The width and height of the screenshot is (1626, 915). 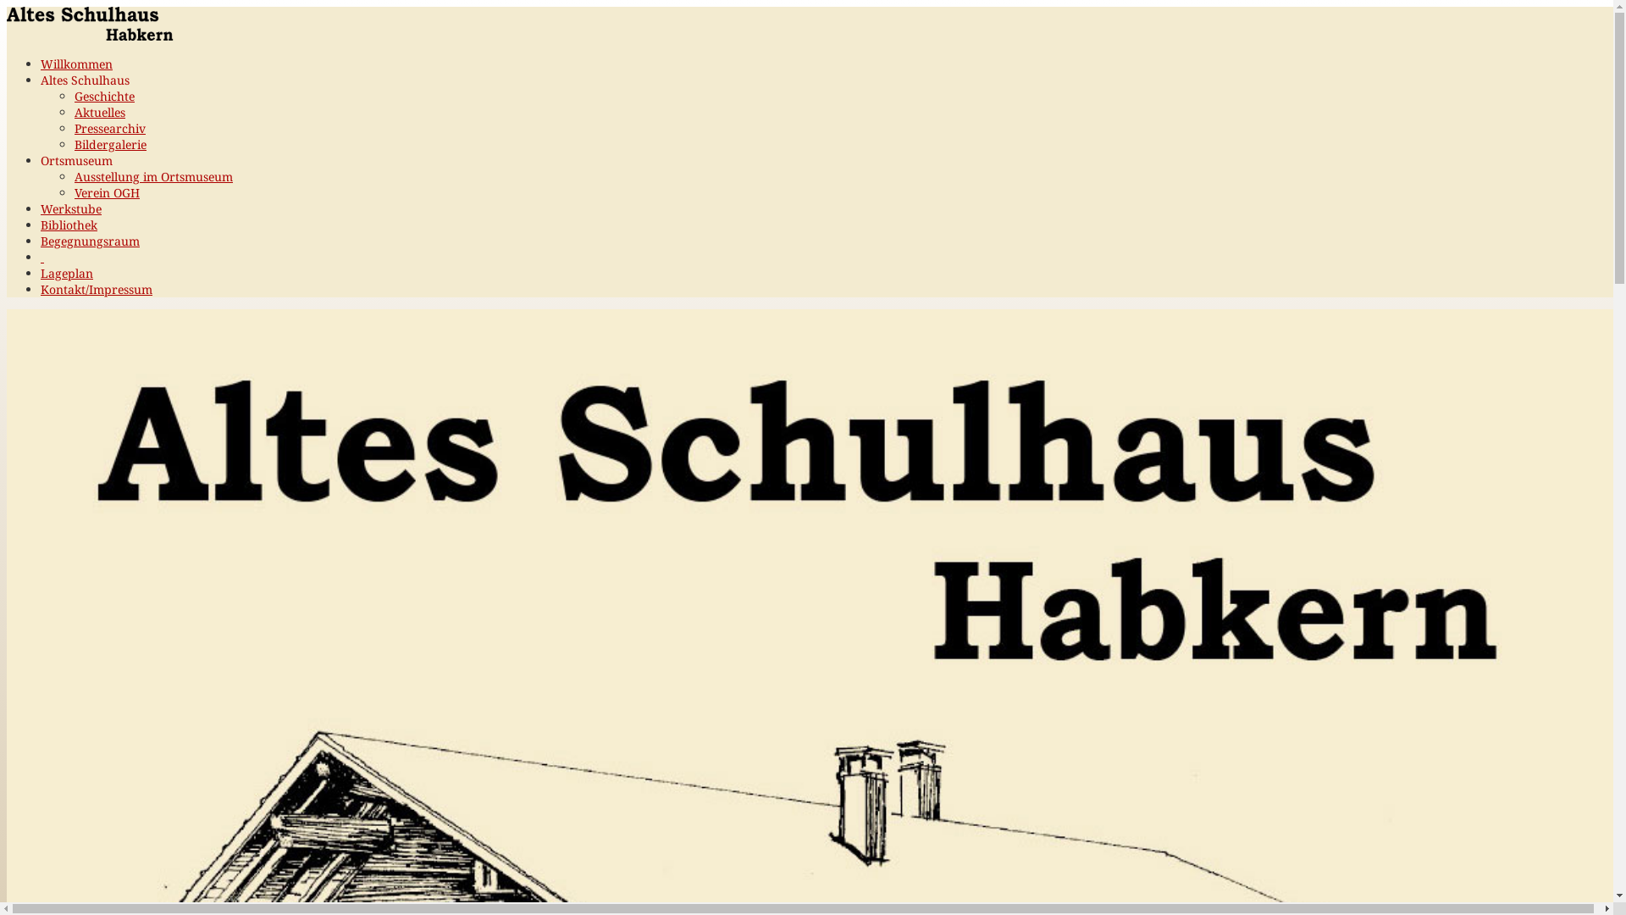 I want to click on Aktuelles, so click(x=100, y=112).